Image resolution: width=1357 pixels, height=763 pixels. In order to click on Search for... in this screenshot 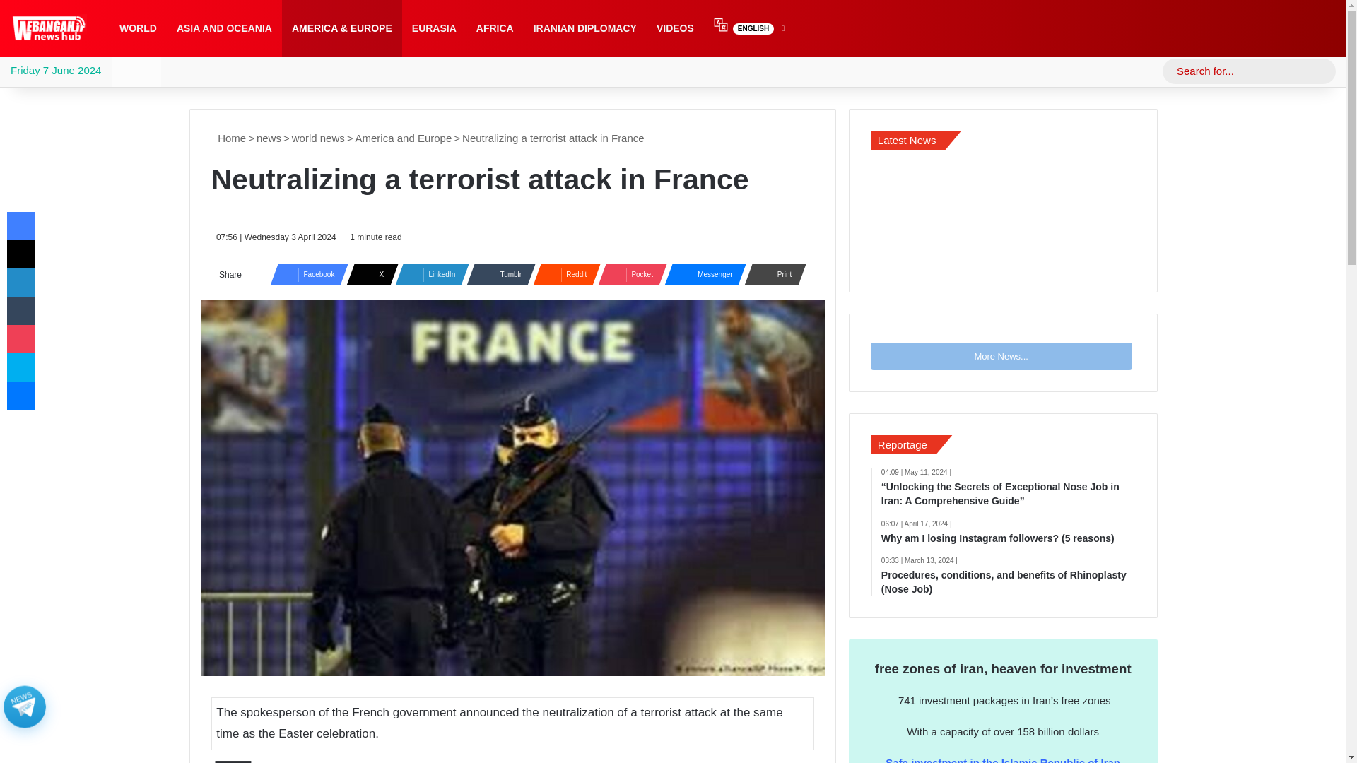, I will do `click(1249, 71)`.